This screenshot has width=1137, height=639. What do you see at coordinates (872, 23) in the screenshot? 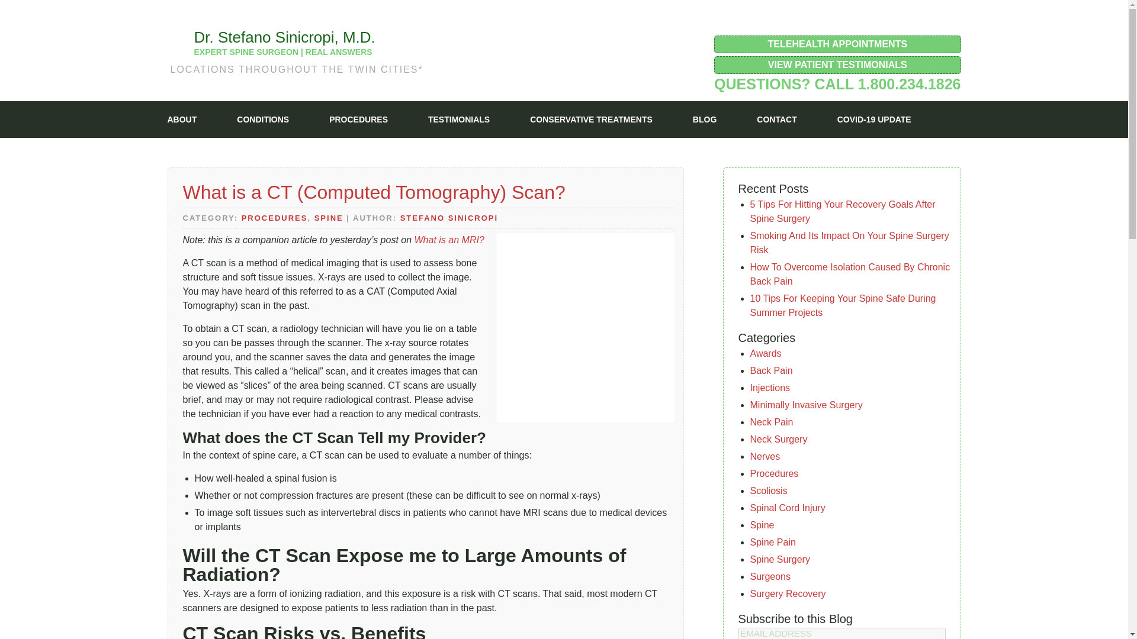
I see `Facebook` at bounding box center [872, 23].